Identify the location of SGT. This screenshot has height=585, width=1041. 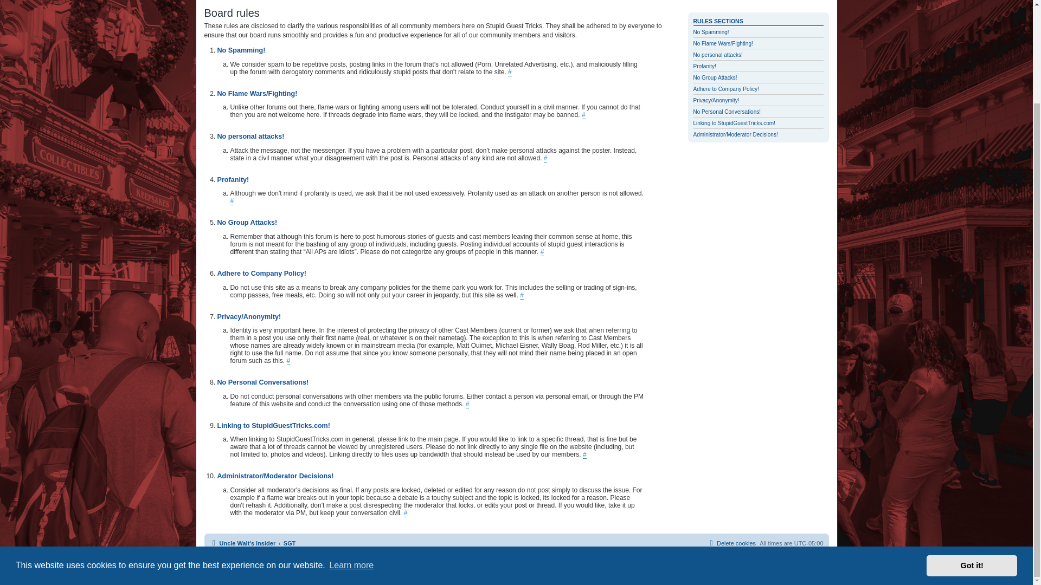
(290, 543).